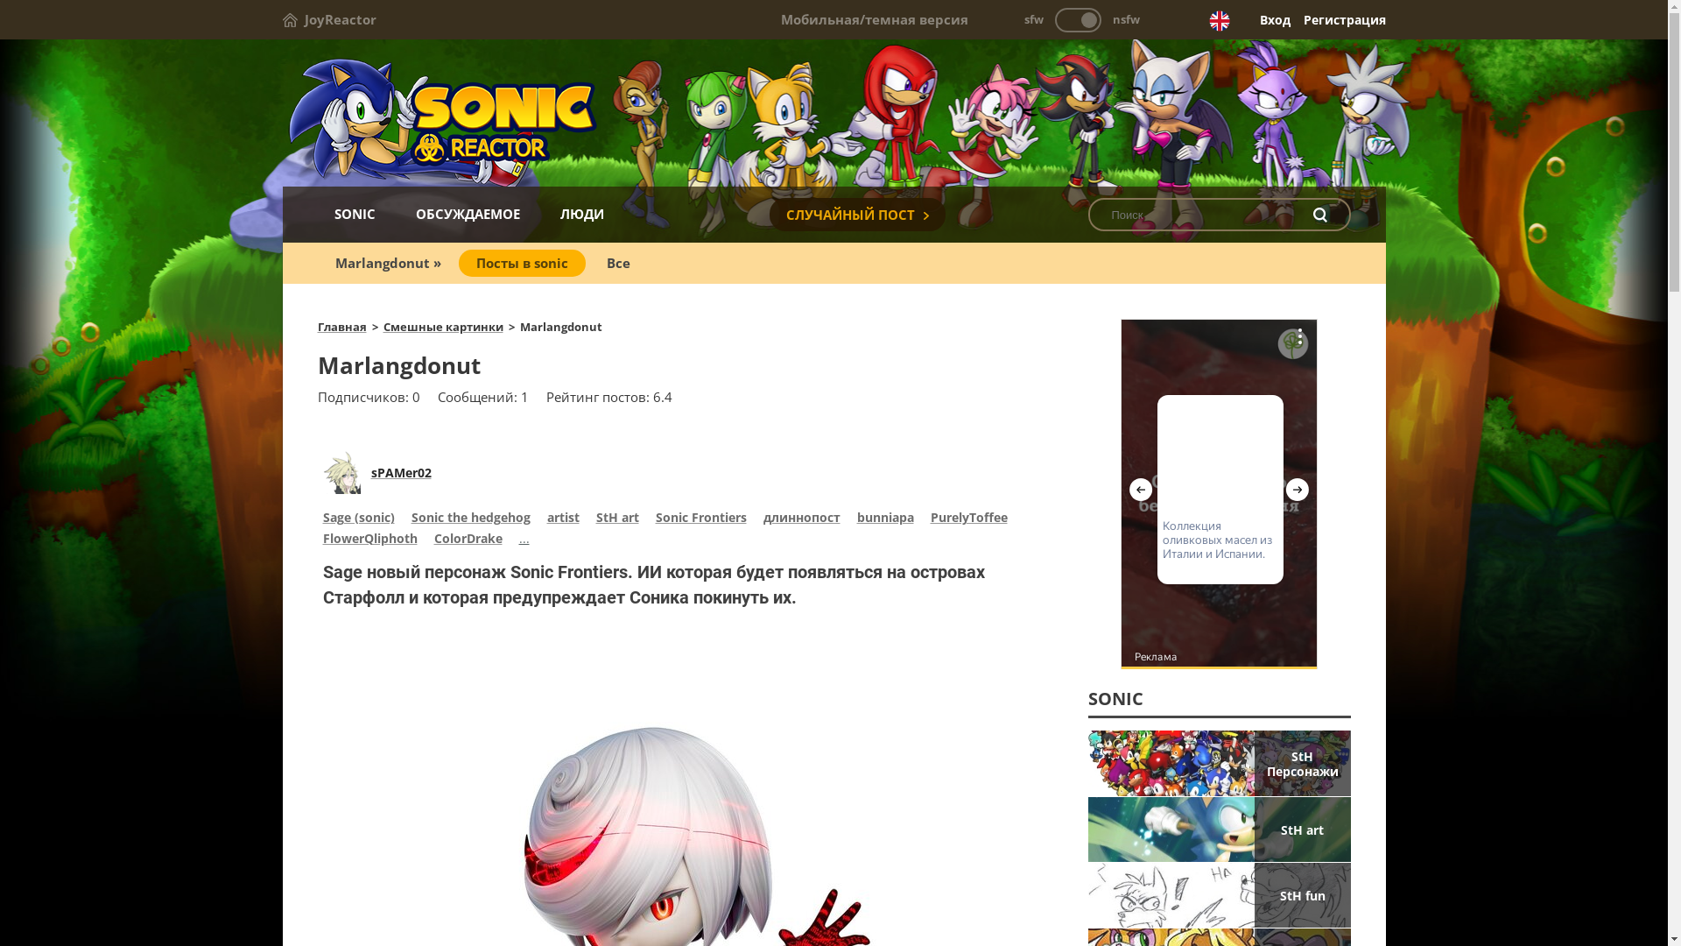  Describe the element at coordinates (1219, 830) in the screenshot. I see `StH art` at that location.